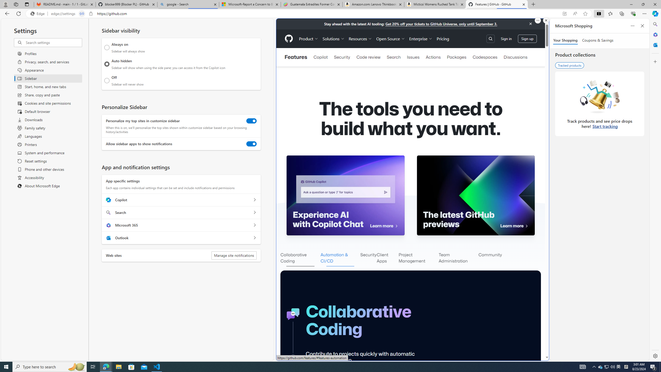  What do you see at coordinates (234, 255) in the screenshot?
I see `Manage site notifications` at bounding box center [234, 255].